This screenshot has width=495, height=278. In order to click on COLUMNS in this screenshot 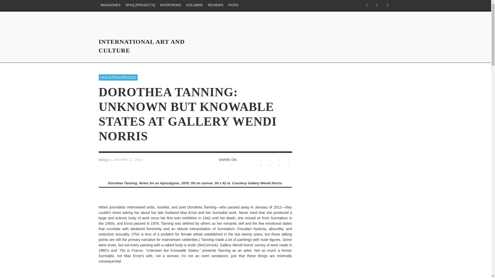, I will do `click(194, 5)`.